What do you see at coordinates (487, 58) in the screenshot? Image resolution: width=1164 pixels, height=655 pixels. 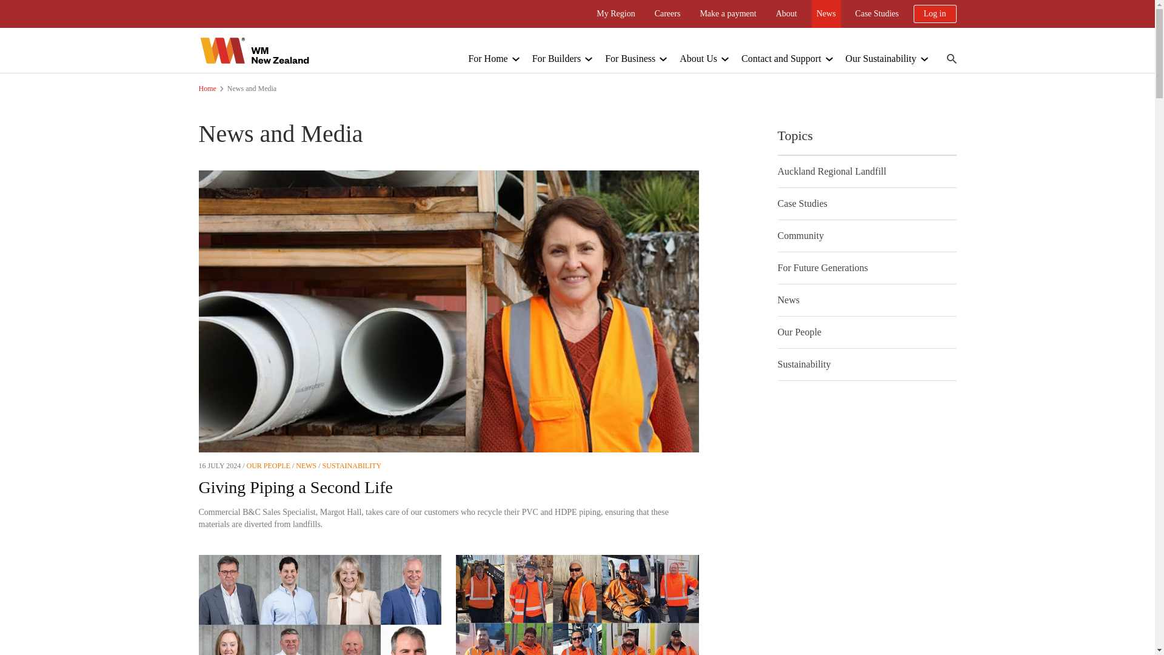 I see `For Home` at bounding box center [487, 58].